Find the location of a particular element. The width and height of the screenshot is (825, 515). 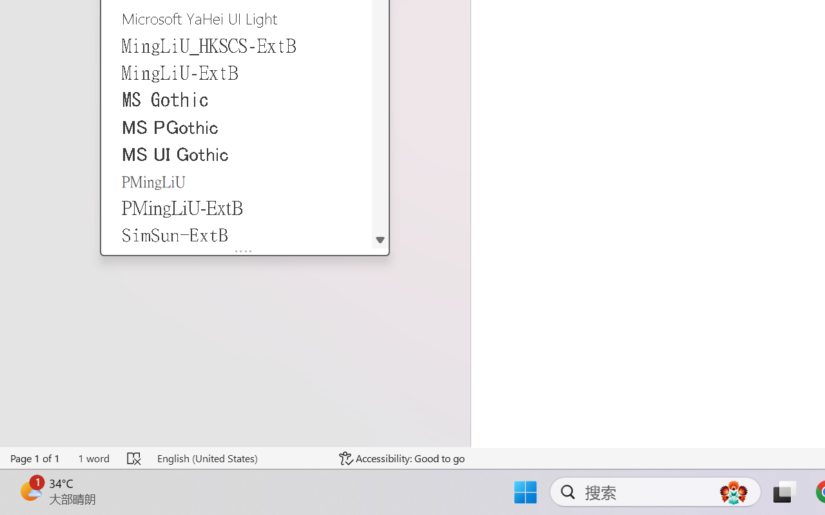

PMingLiU-ExtB is located at coordinates (237, 208).